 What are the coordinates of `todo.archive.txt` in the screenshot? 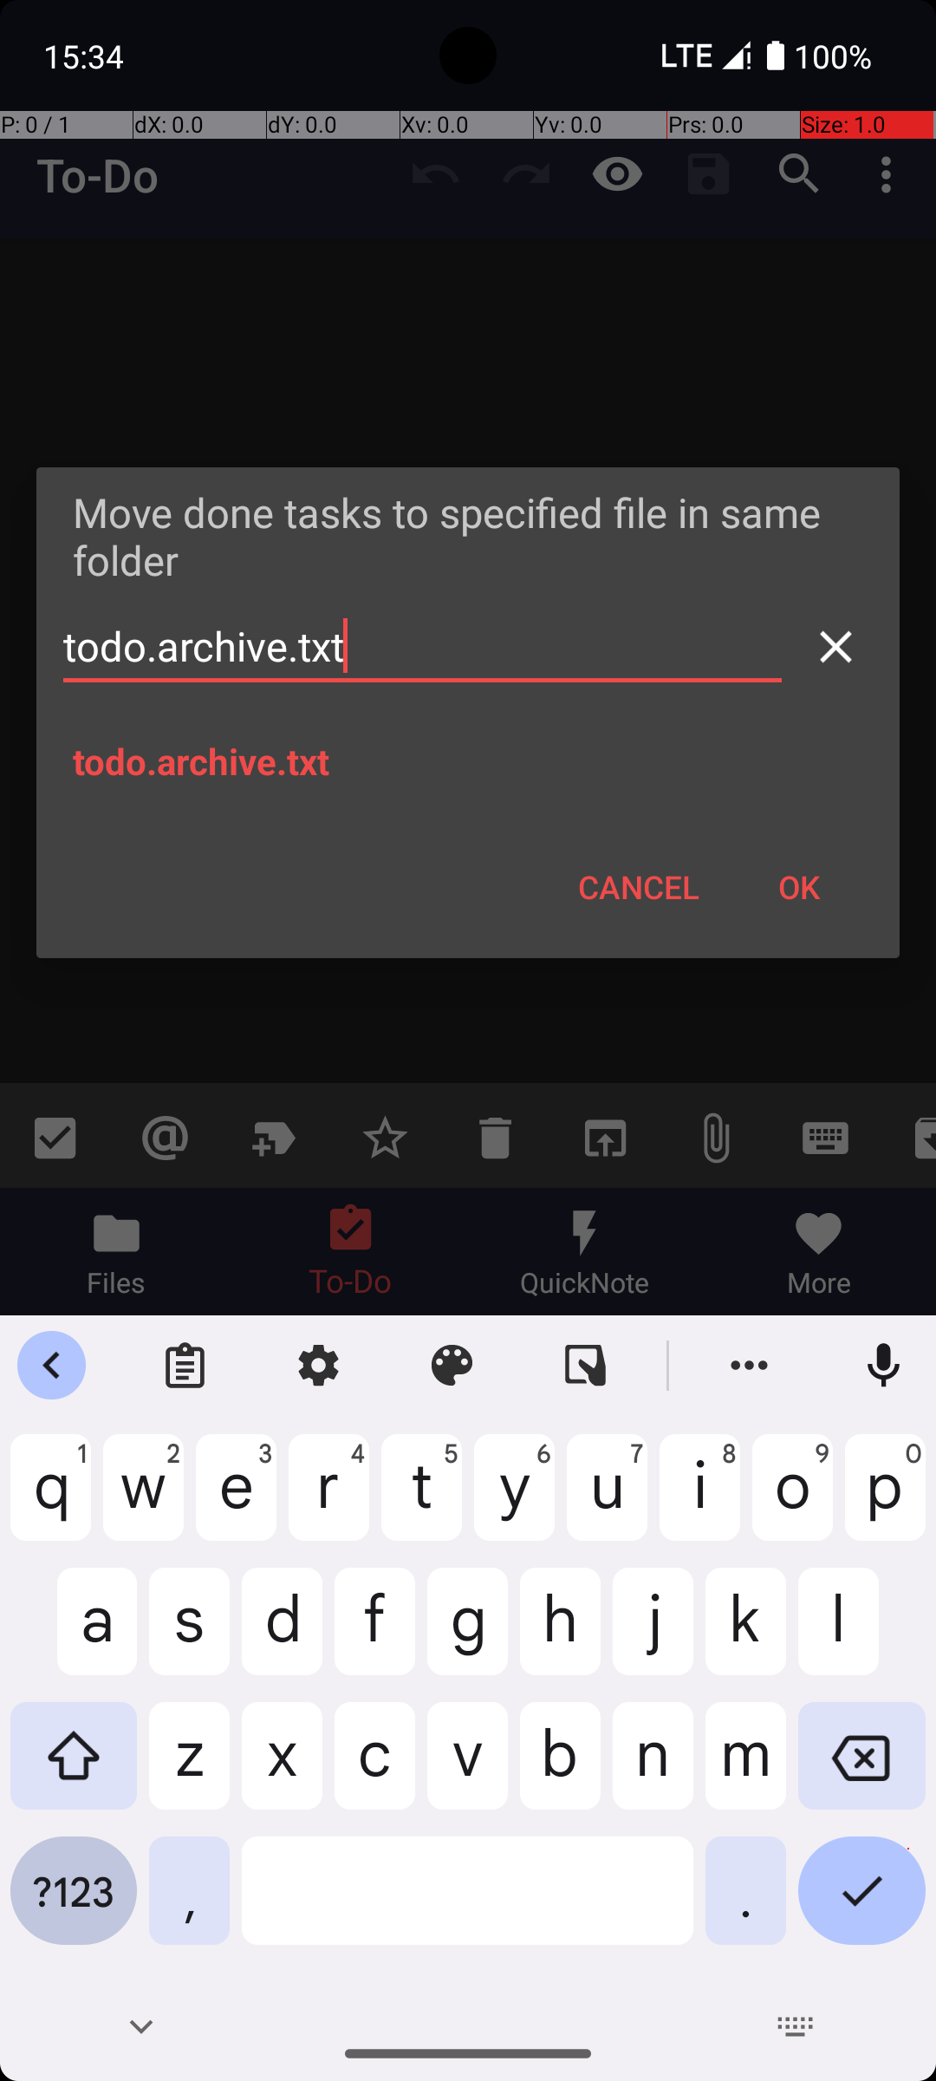 It's located at (423, 647).